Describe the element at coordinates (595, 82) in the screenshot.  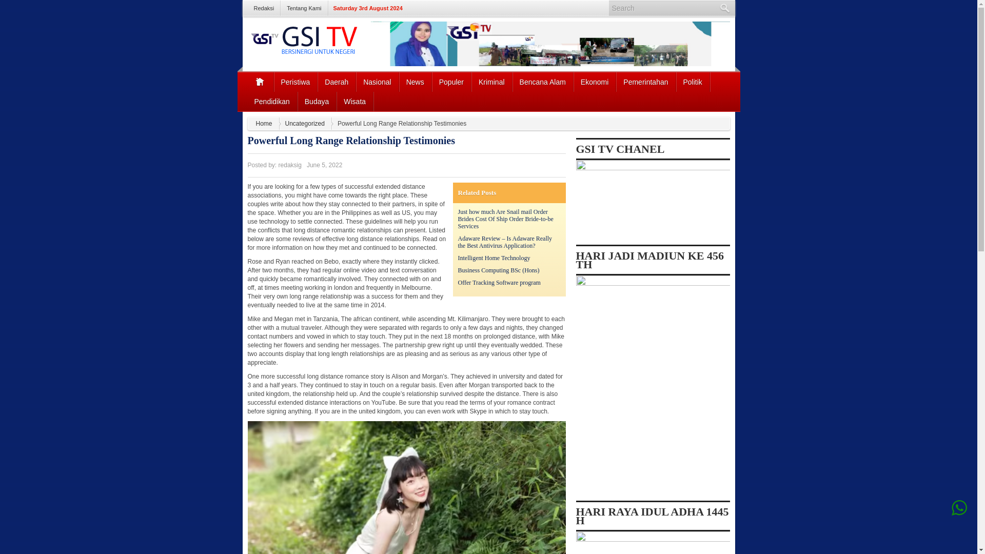
I see `Ekonomi` at that location.